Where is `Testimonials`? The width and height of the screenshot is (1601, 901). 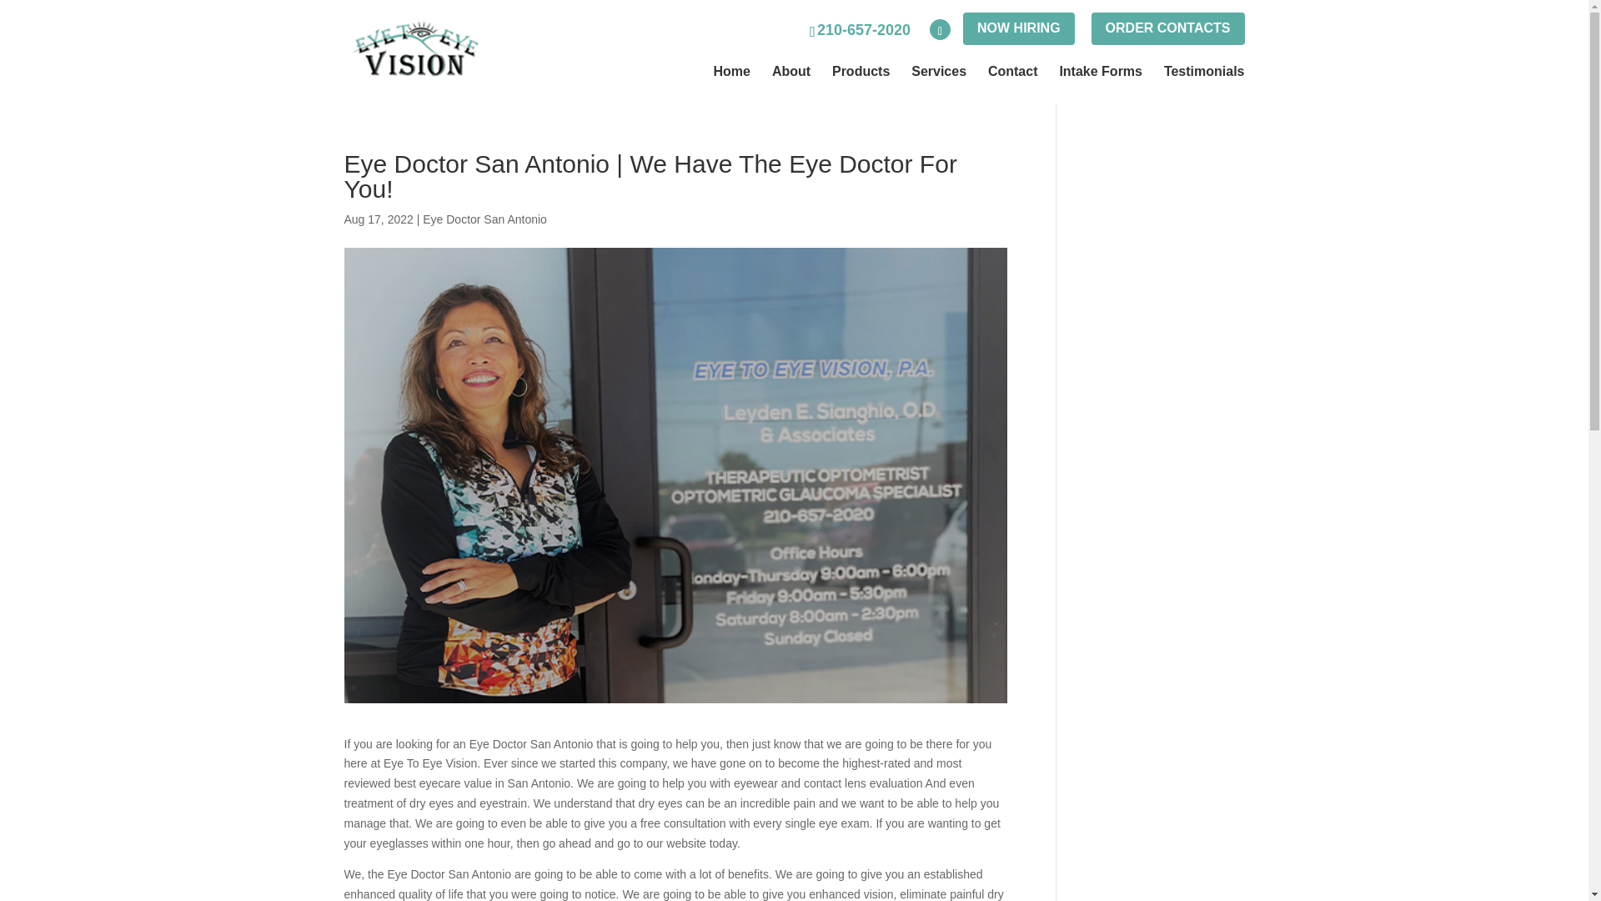
Testimonials is located at coordinates (1204, 71).